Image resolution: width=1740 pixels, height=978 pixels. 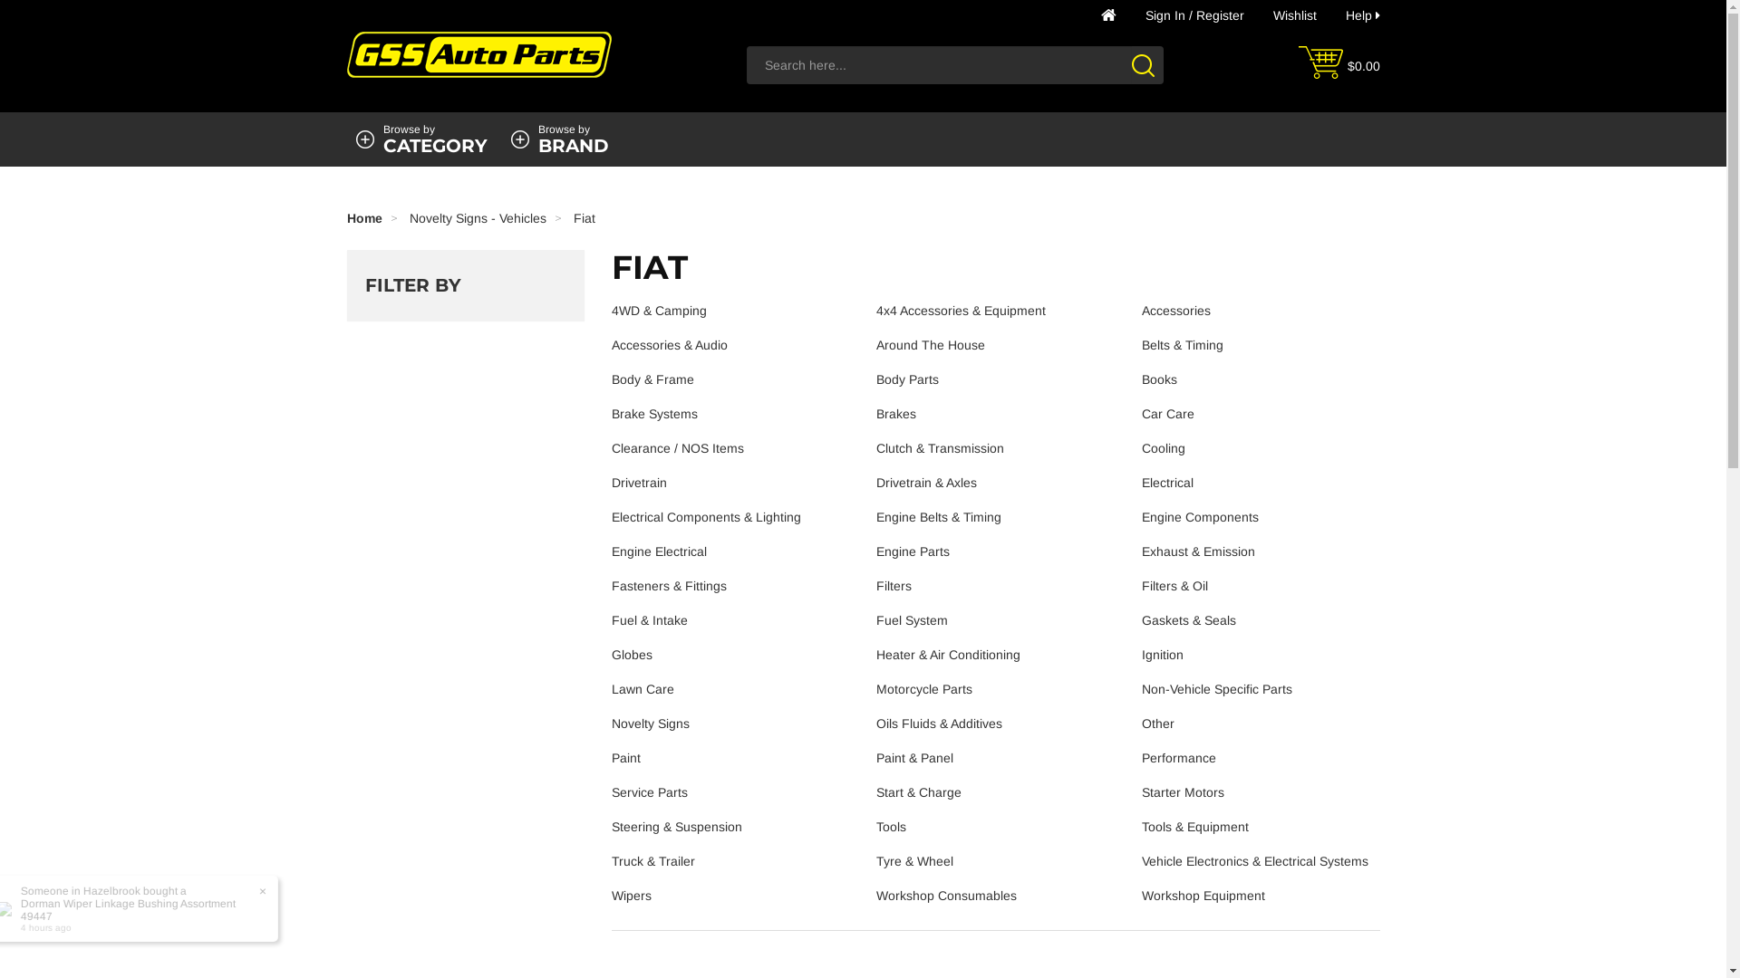 What do you see at coordinates (707, 517) in the screenshot?
I see `Electrical Components & Lighting` at bounding box center [707, 517].